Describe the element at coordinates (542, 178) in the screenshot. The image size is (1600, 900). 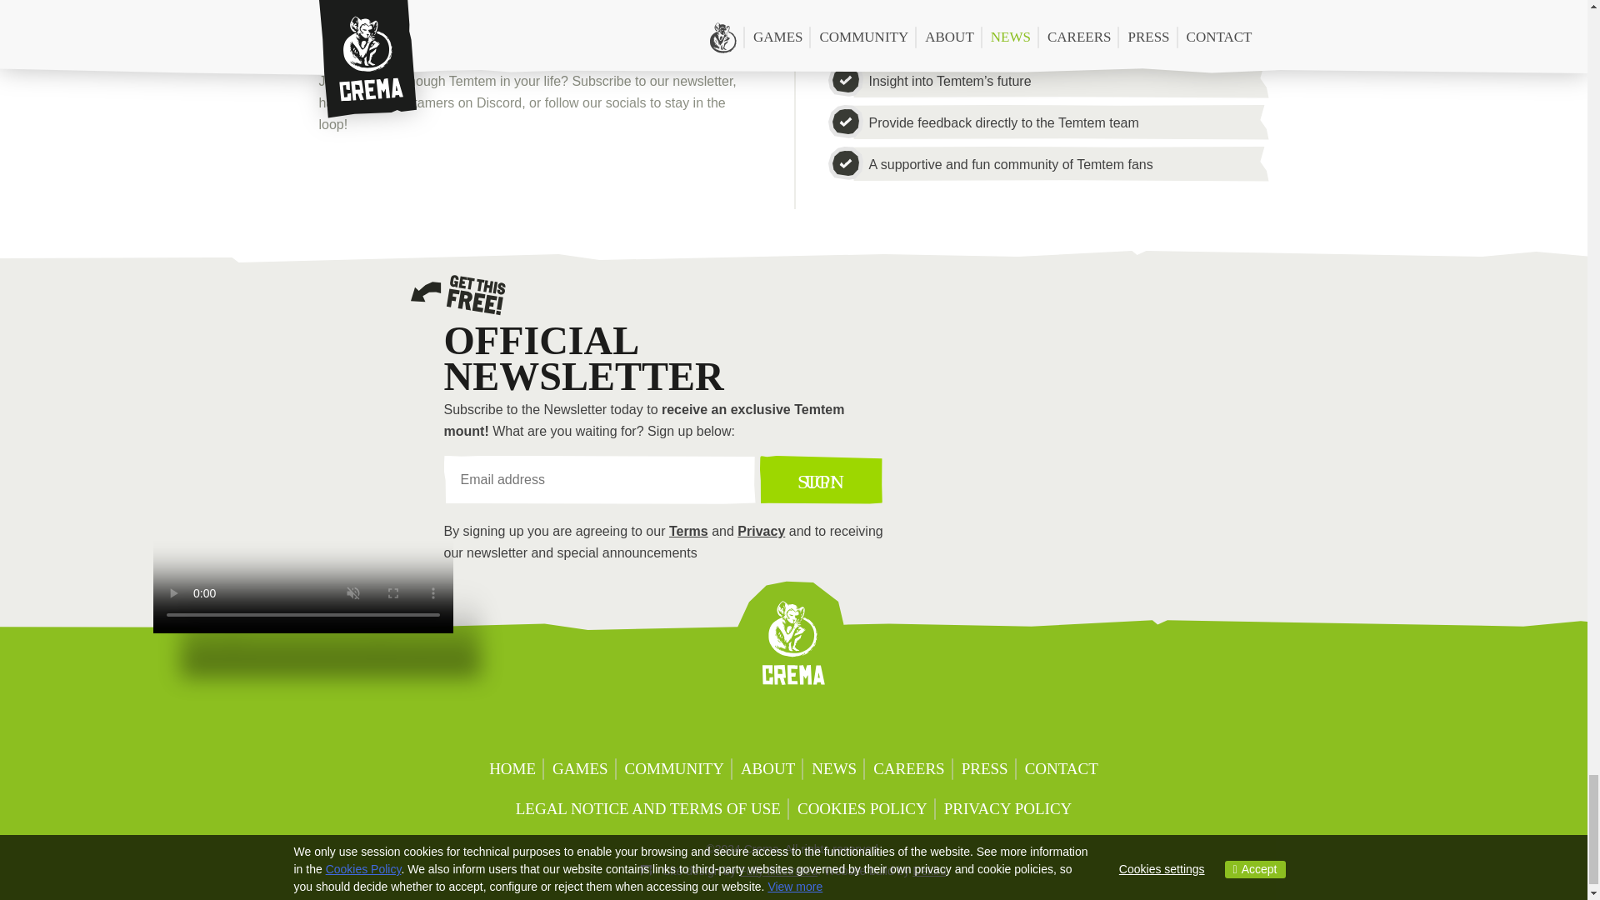
I see `Facebook` at that location.